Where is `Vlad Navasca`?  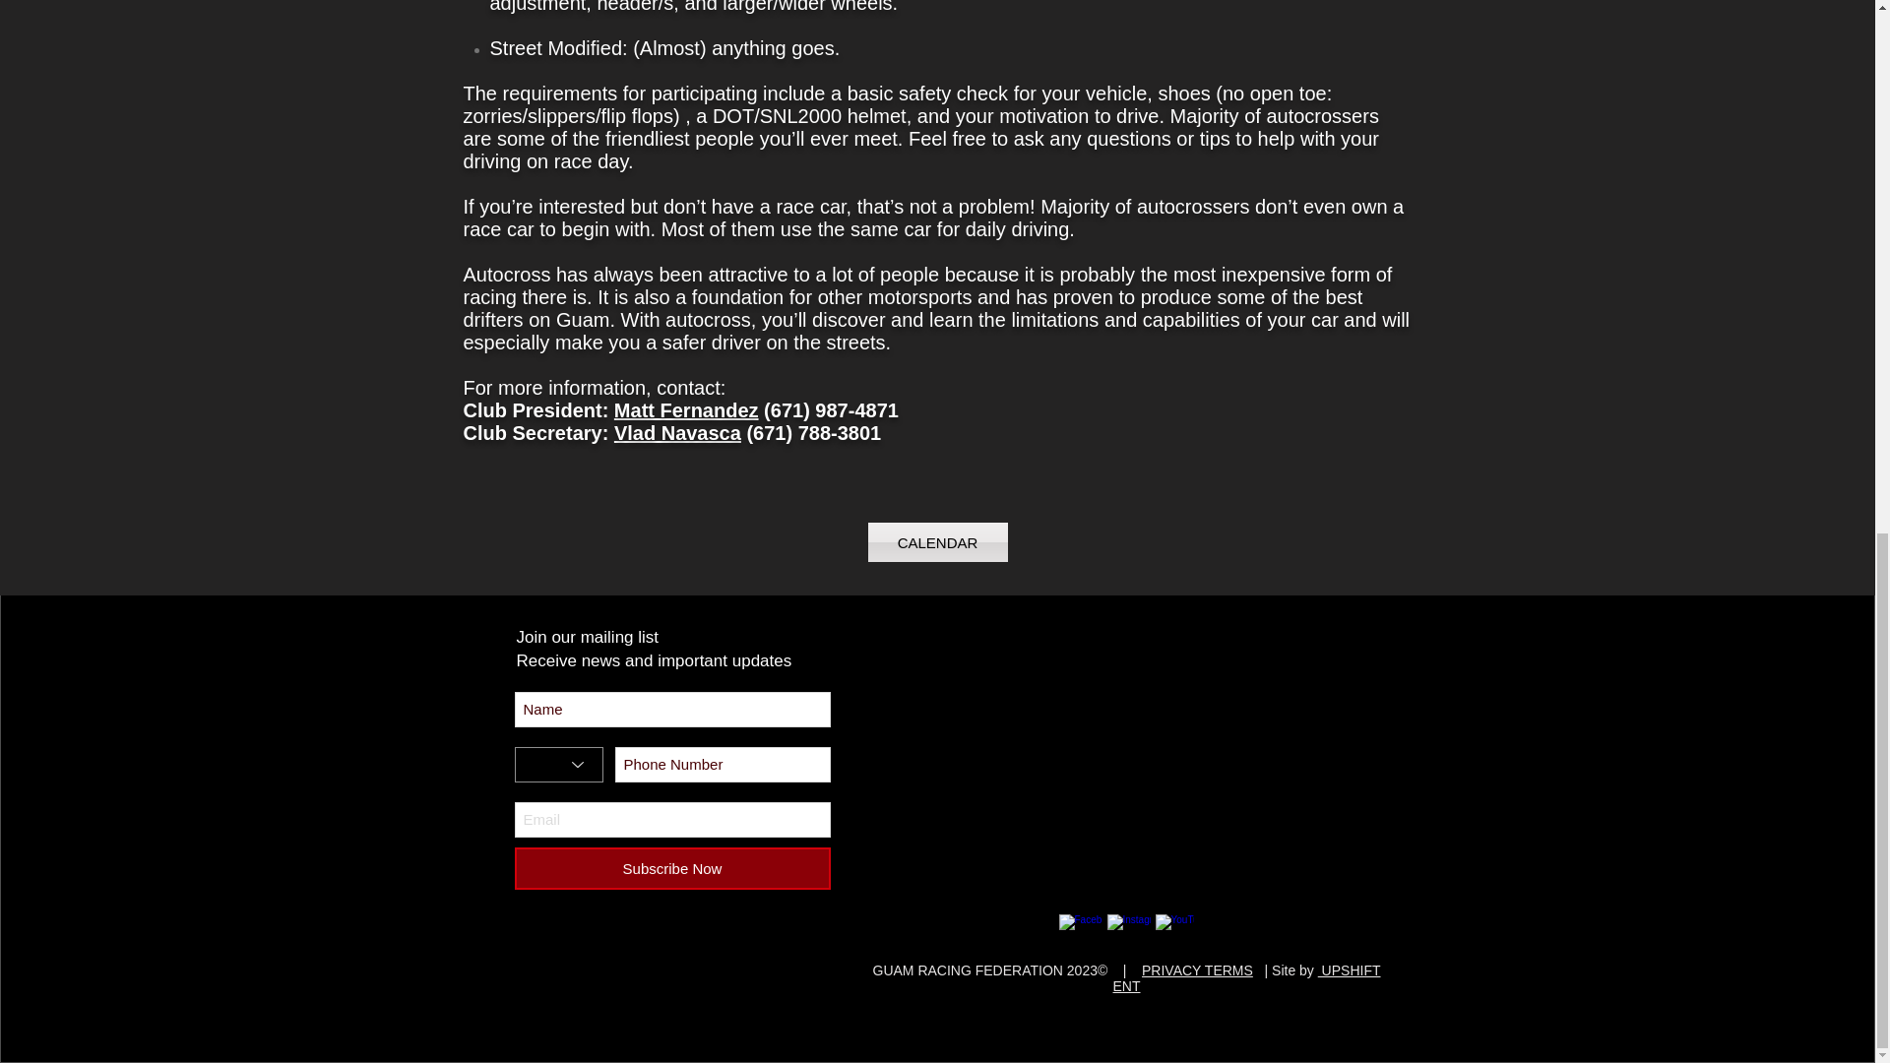 Vlad Navasca is located at coordinates (677, 433).